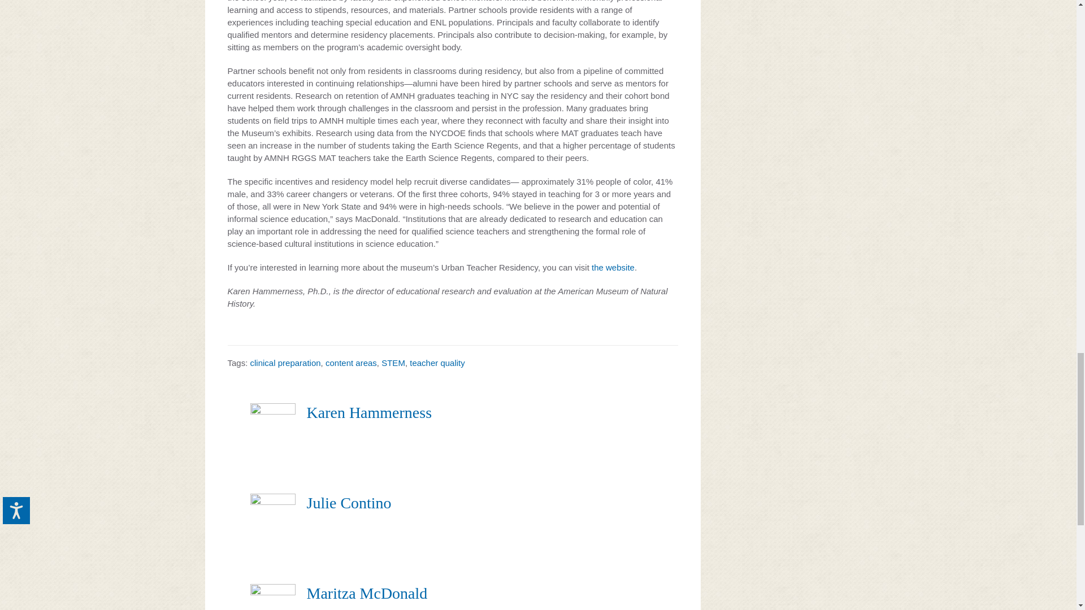 Image resolution: width=1085 pixels, height=610 pixels. What do you see at coordinates (393, 363) in the screenshot?
I see `STEM` at bounding box center [393, 363].